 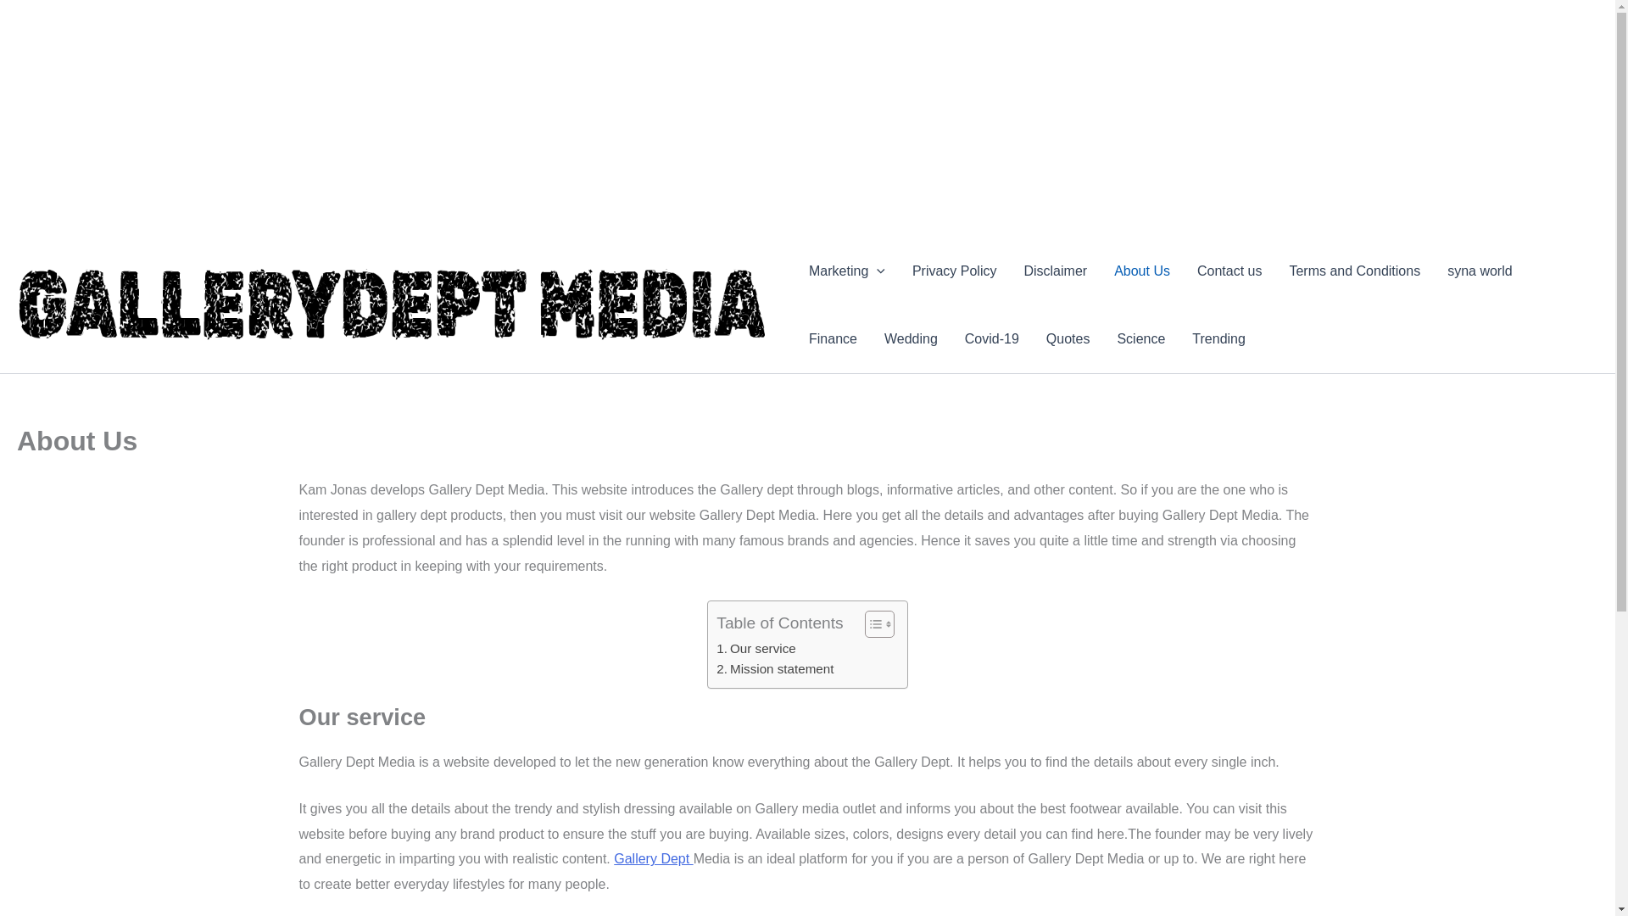 What do you see at coordinates (846, 271) in the screenshot?
I see `Marketing` at bounding box center [846, 271].